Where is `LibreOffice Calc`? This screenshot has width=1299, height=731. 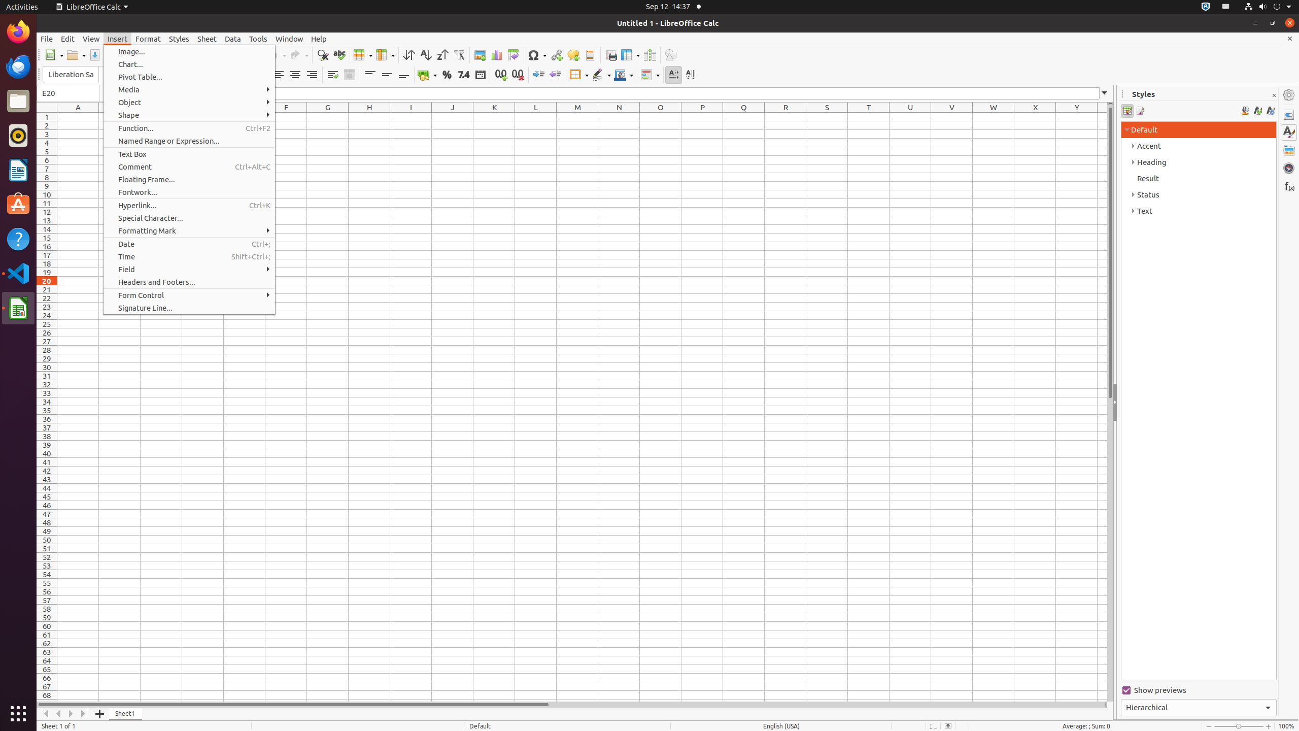
LibreOffice Calc is located at coordinates (92, 7).